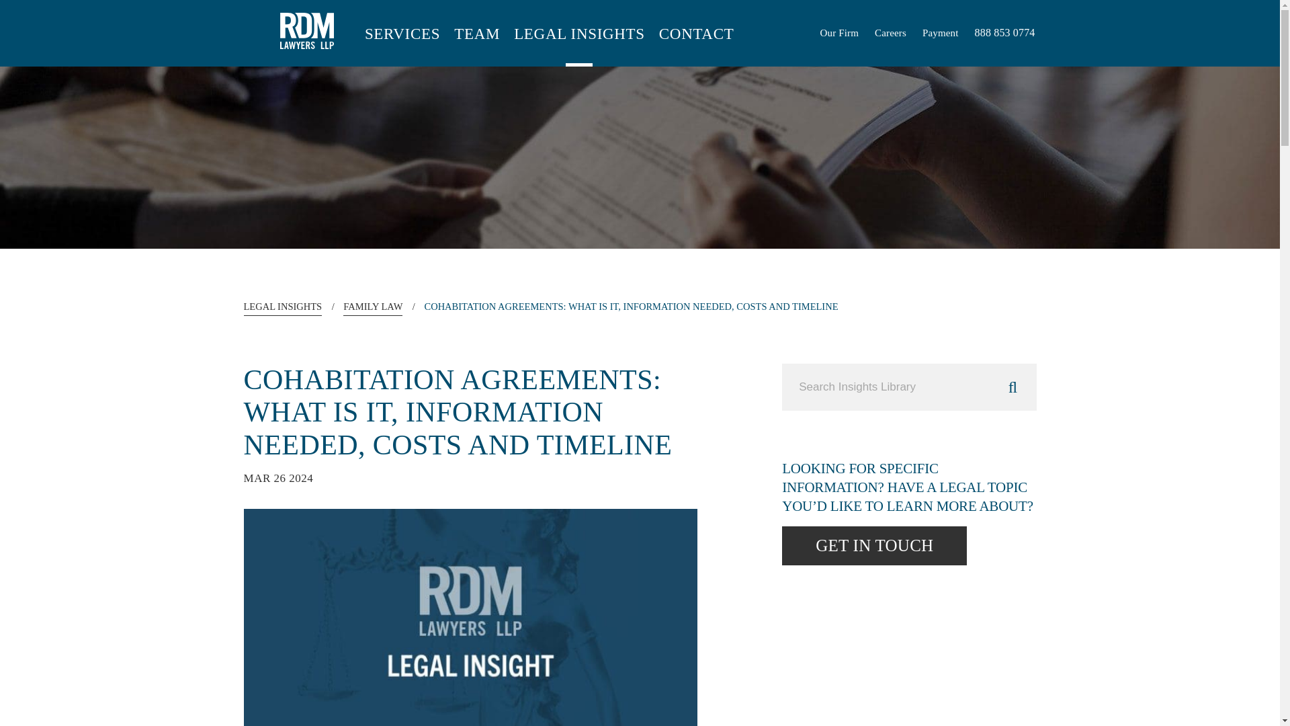 Image resolution: width=1290 pixels, height=726 pixels. Describe the element at coordinates (282, 308) in the screenshot. I see `LEGAL INSIGHTS` at that location.